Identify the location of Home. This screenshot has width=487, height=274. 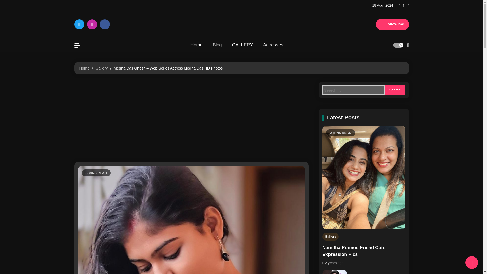
(196, 45).